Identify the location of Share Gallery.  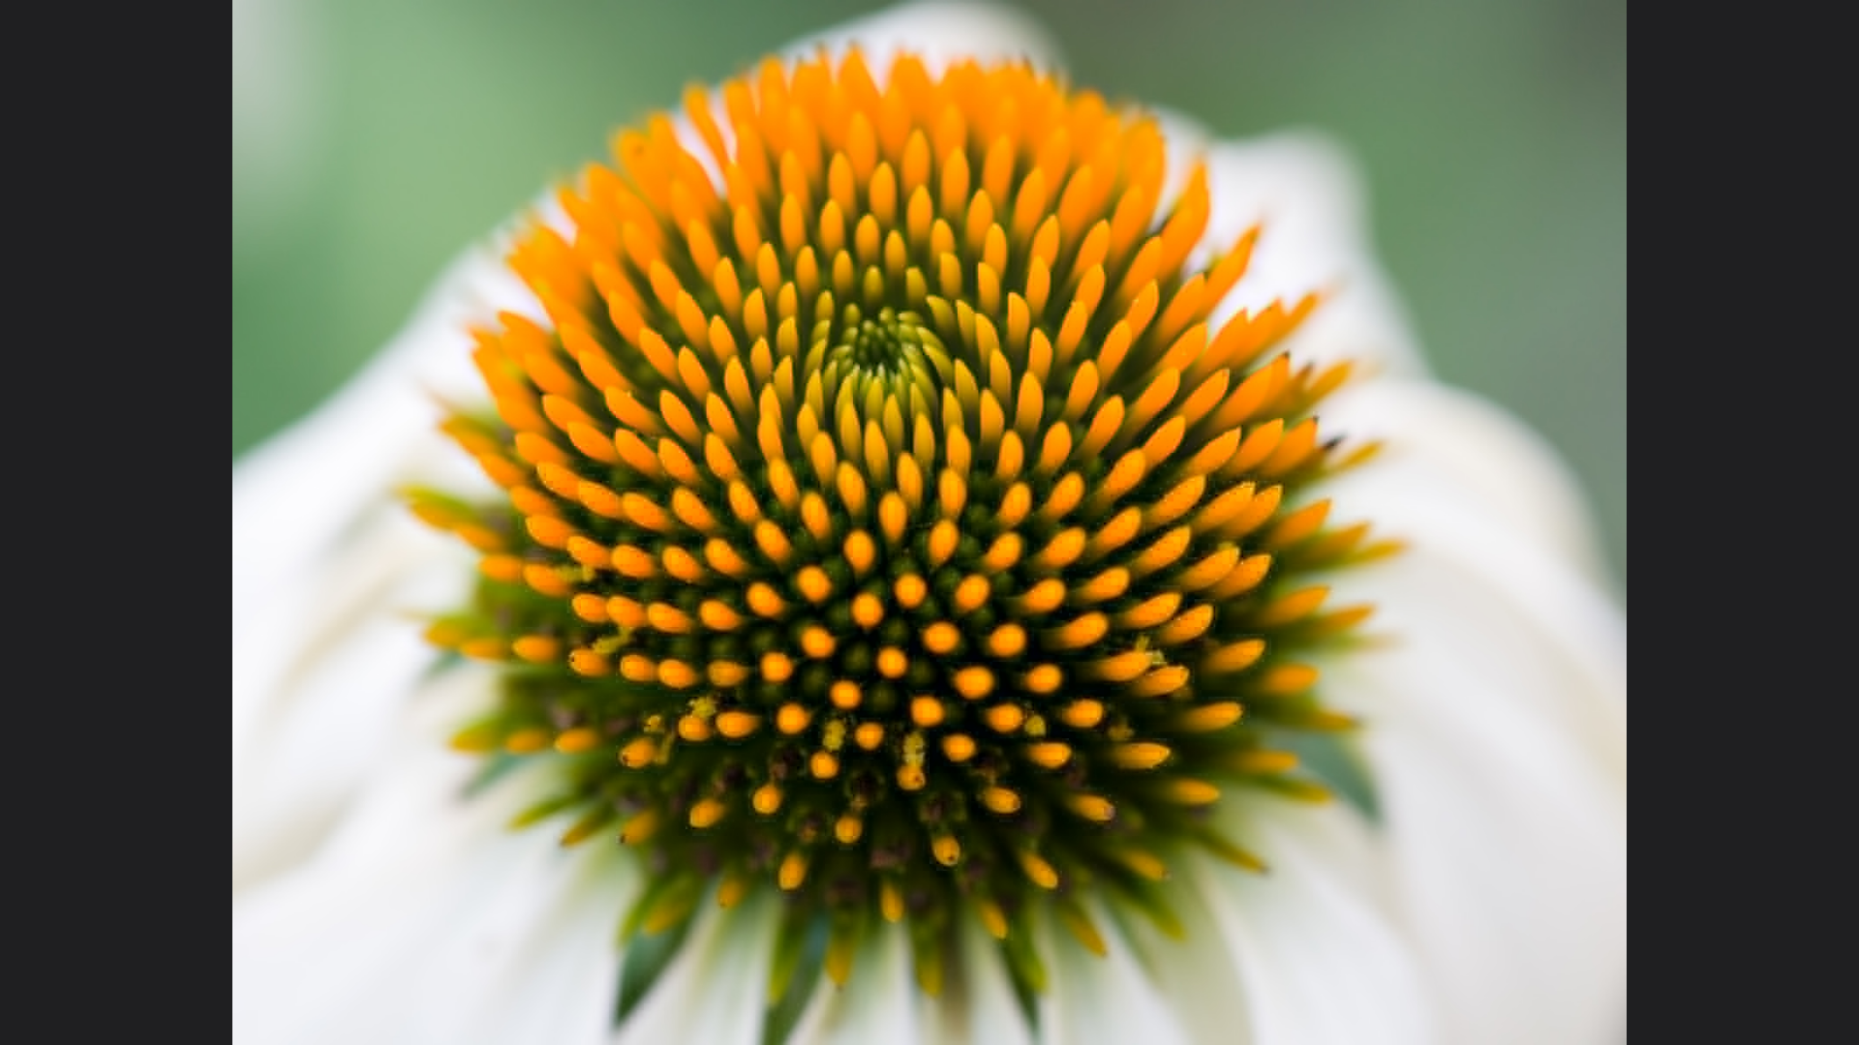
(1789, 147).